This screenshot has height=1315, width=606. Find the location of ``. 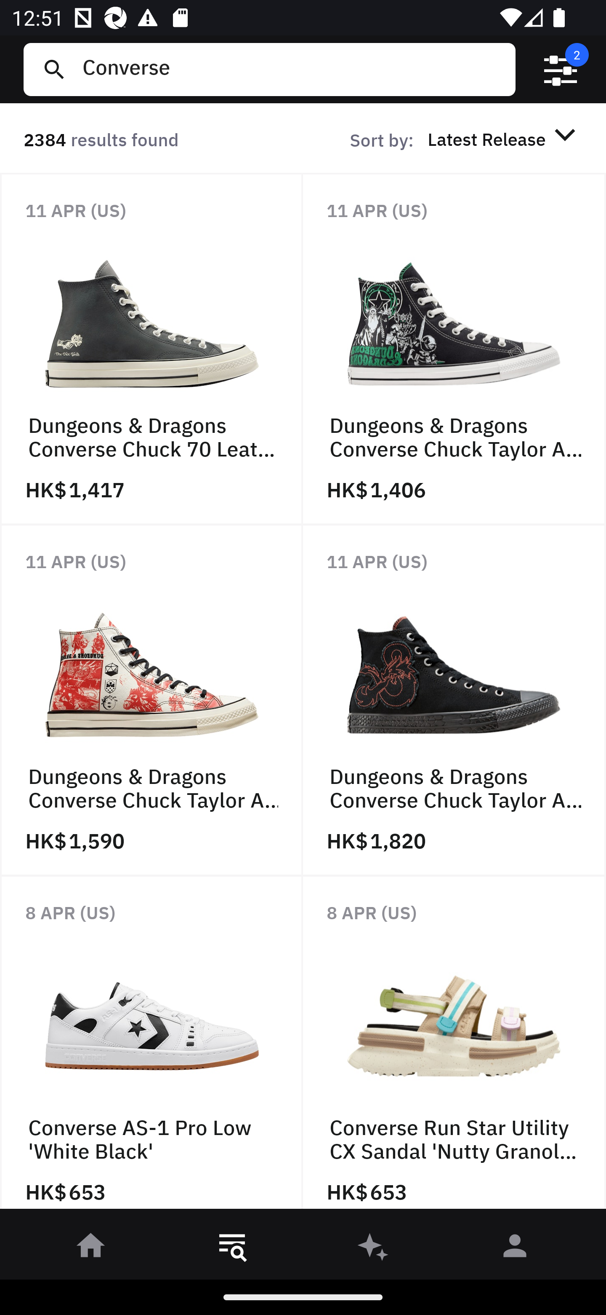

 is located at coordinates (561, 70).